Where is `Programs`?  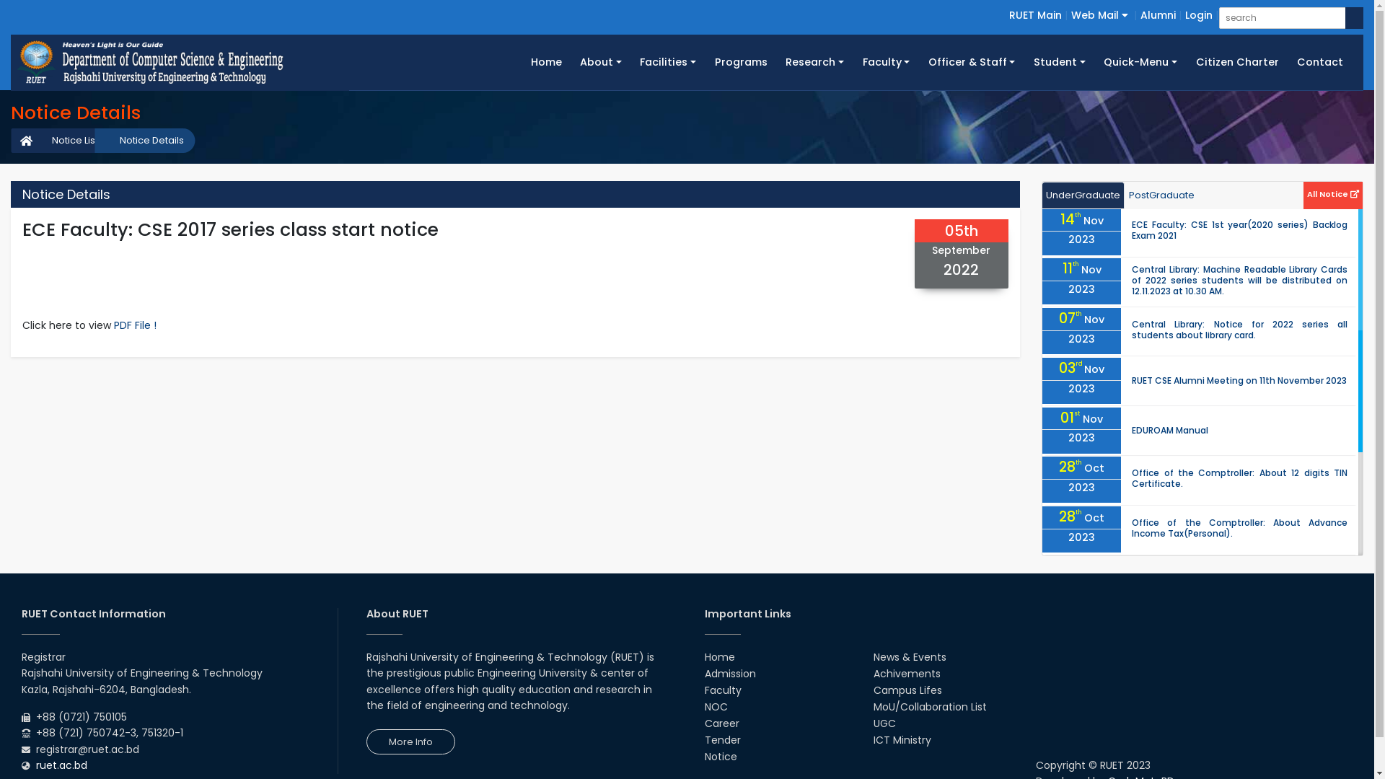
Programs is located at coordinates (742, 62).